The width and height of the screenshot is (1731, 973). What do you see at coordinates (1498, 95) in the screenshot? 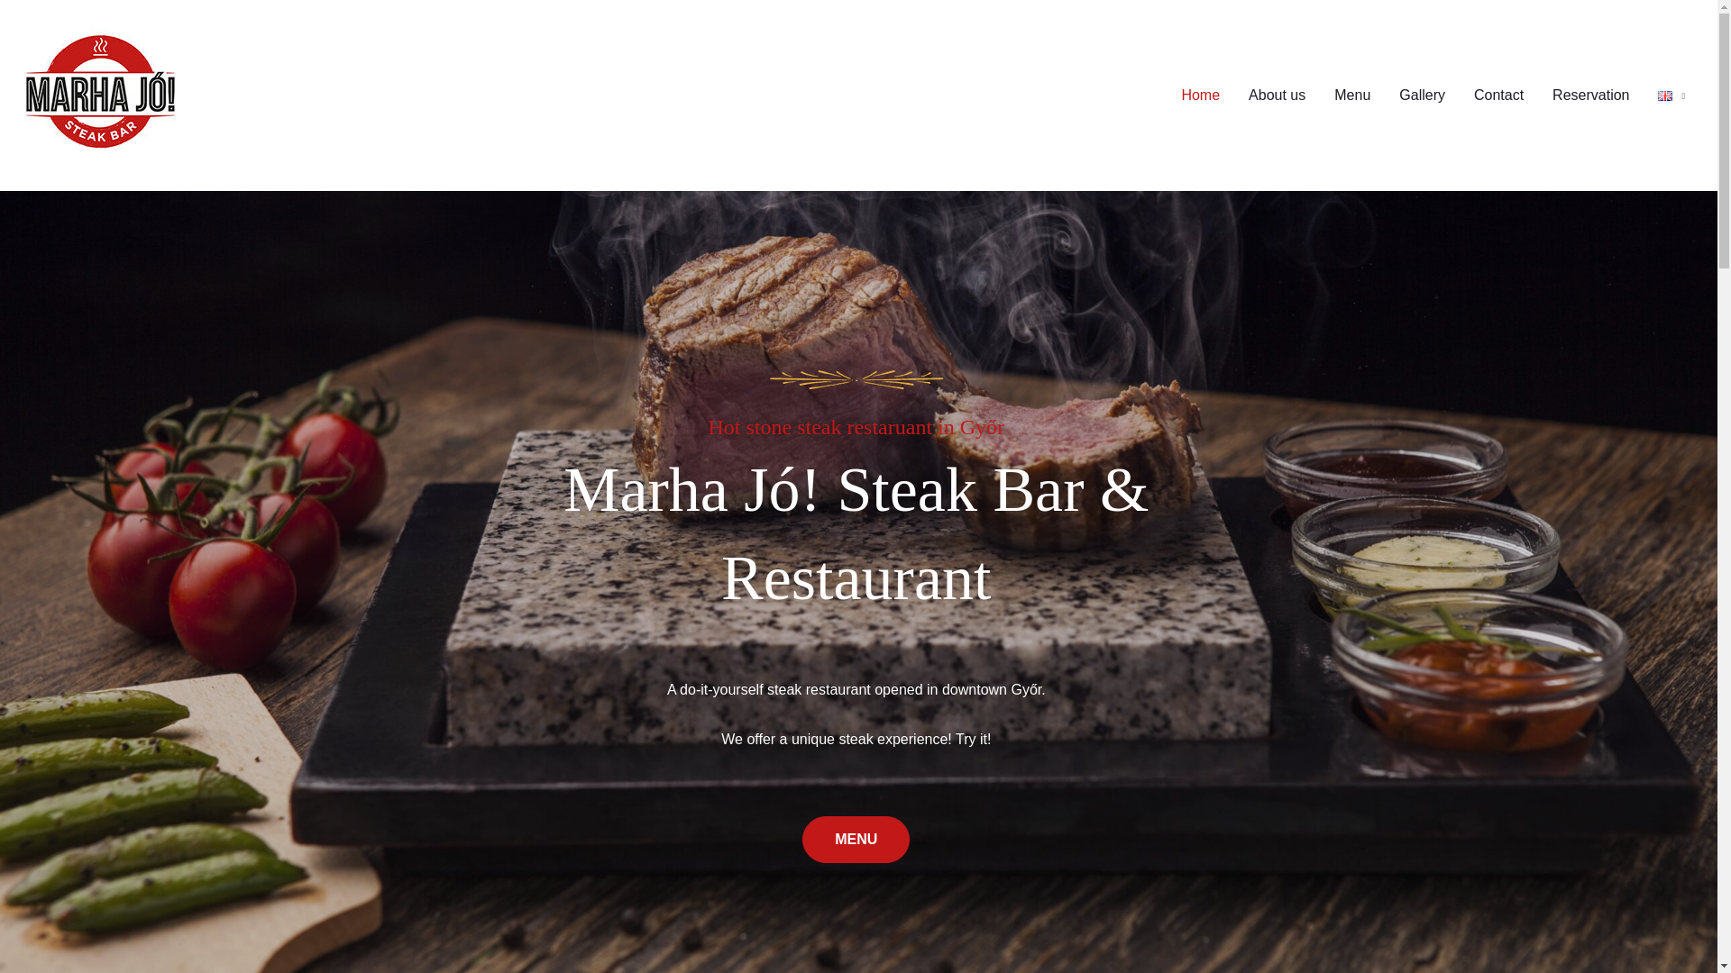
I see `Contact` at bounding box center [1498, 95].